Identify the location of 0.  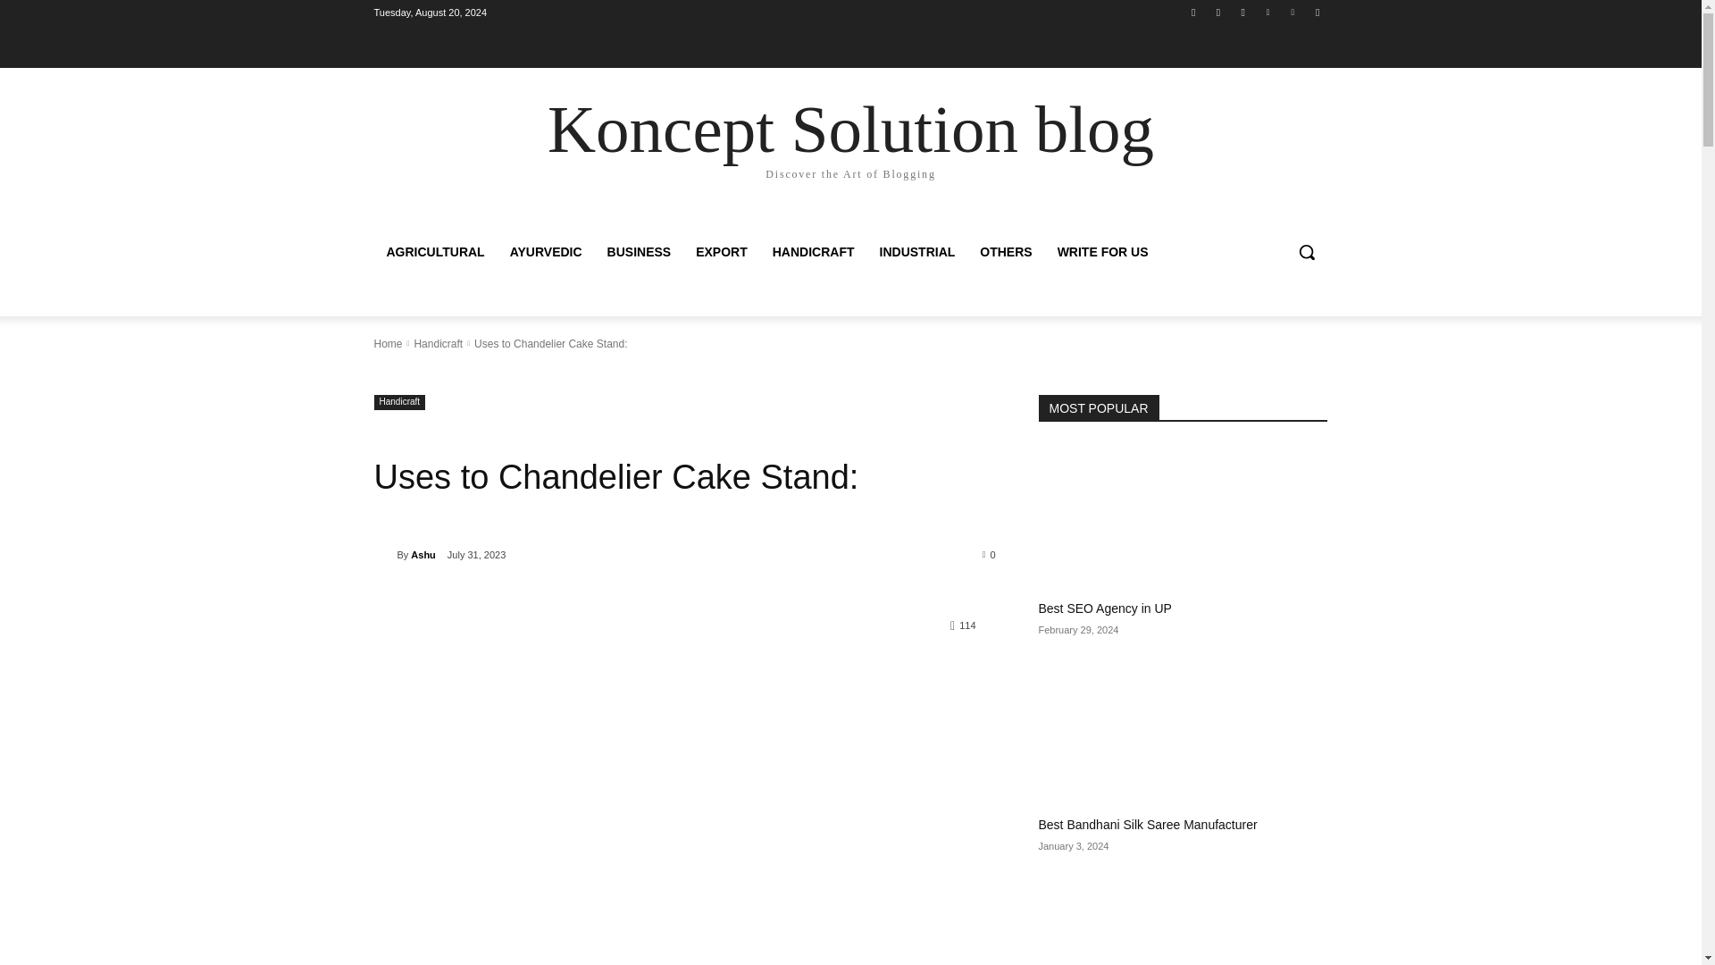
(990, 554).